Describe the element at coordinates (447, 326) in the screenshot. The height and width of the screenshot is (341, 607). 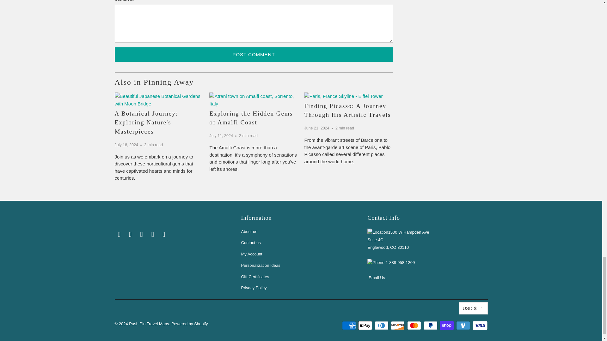
I see `Shop Pay` at that location.